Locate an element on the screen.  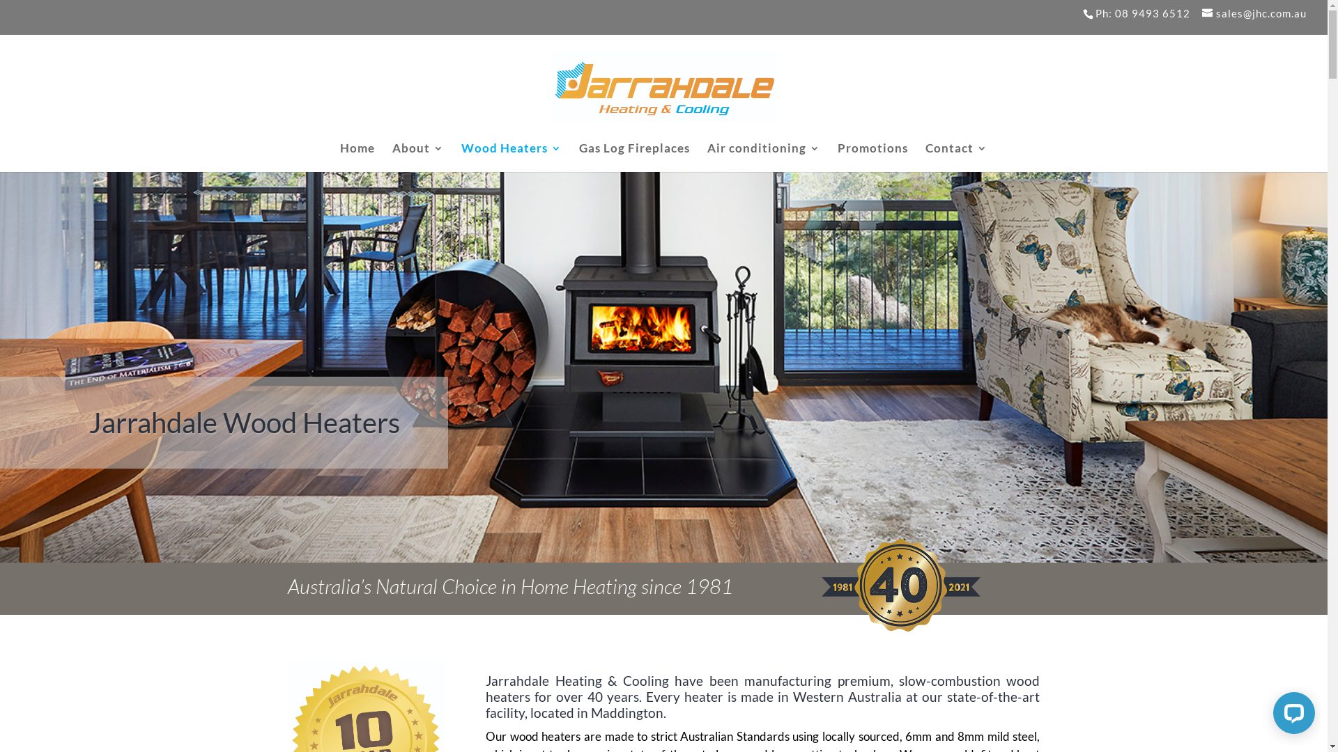
Gas Log Fireplaces is located at coordinates (634, 157).